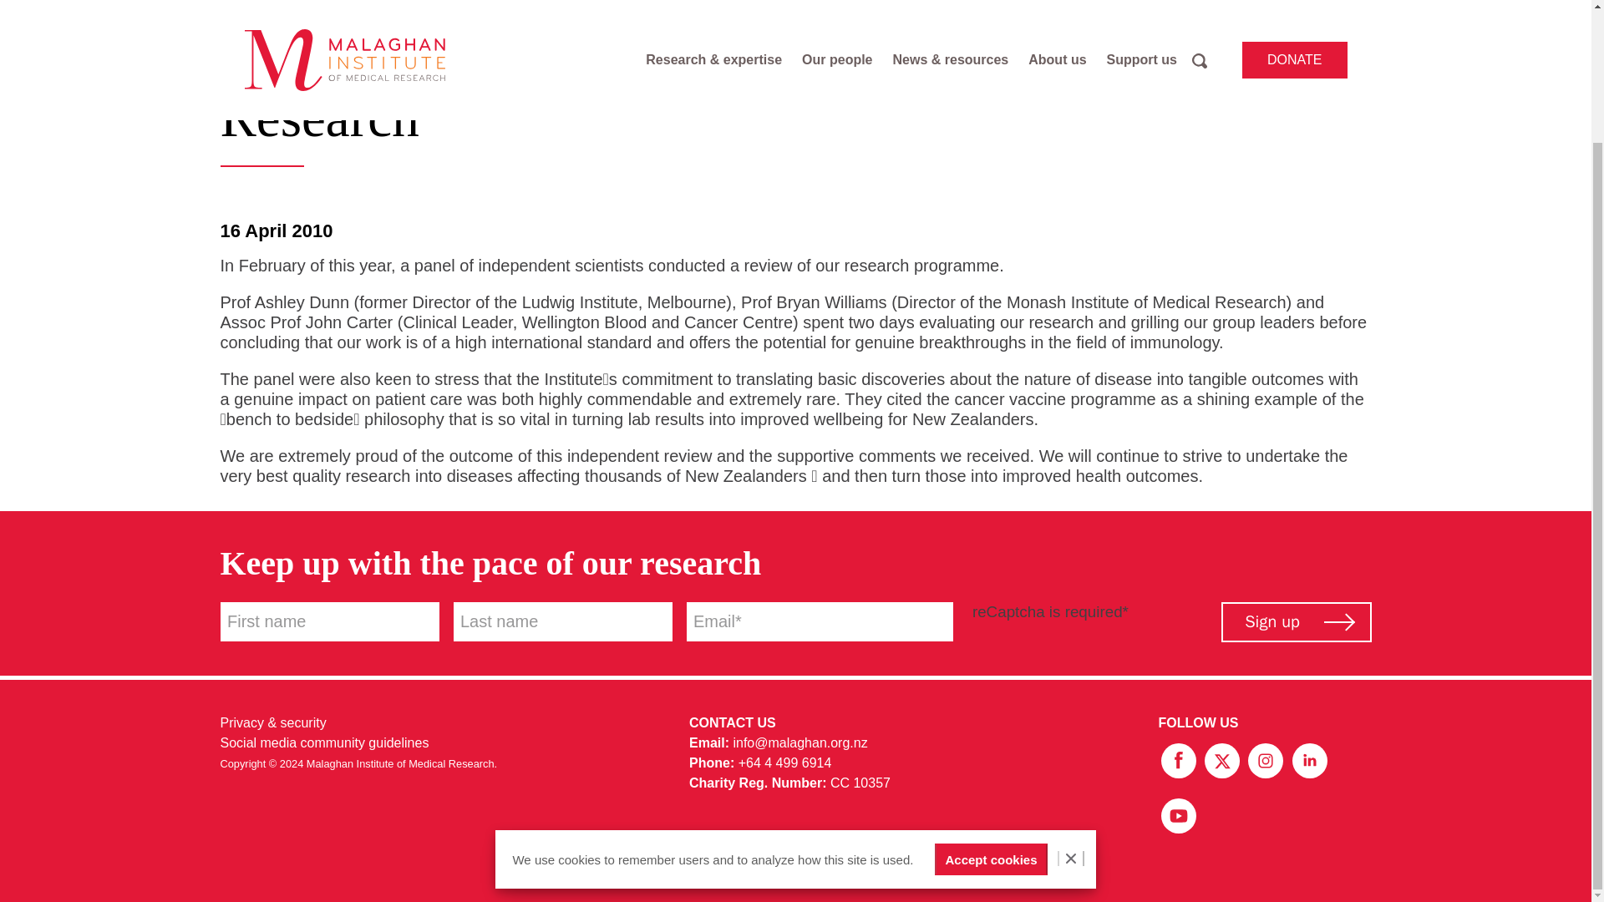 This screenshot has width=1604, height=902. What do you see at coordinates (1267, 759) in the screenshot?
I see `Instagram` at bounding box center [1267, 759].